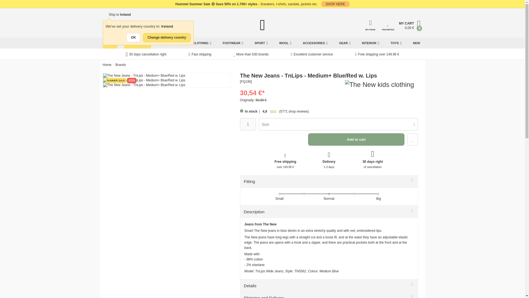  What do you see at coordinates (251, 55) in the screenshot?
I see `More than 630 brands` at bounding box center [251, 55].